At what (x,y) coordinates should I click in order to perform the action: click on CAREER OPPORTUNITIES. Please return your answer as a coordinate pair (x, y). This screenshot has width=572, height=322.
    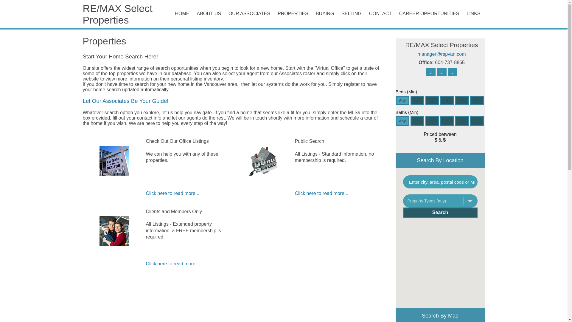
    Looking at the image, I should click on (430, 14).